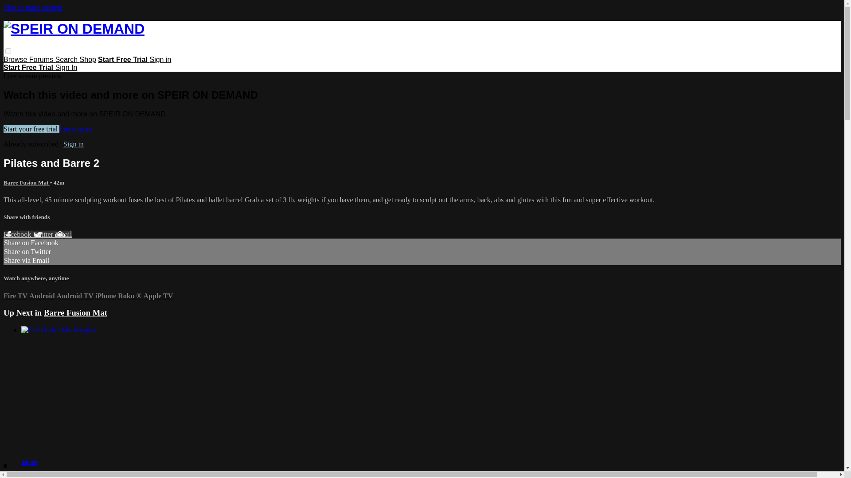  Describe the element at coordinates (88, 59) in the screenshot. I see `Shop` at that location.